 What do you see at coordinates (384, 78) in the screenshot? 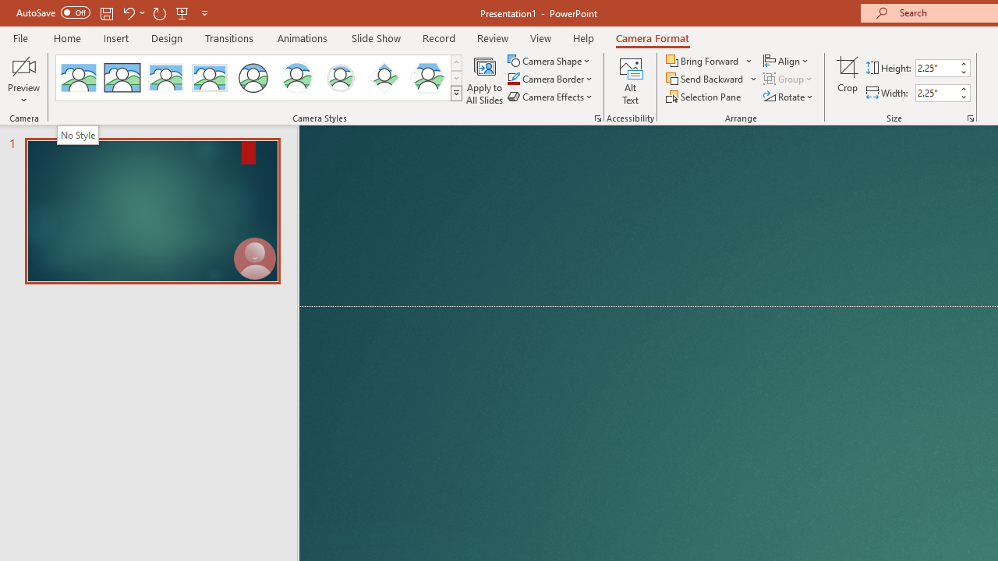
I see `Center Shadow Diamond` at bounding box center [384, 78].